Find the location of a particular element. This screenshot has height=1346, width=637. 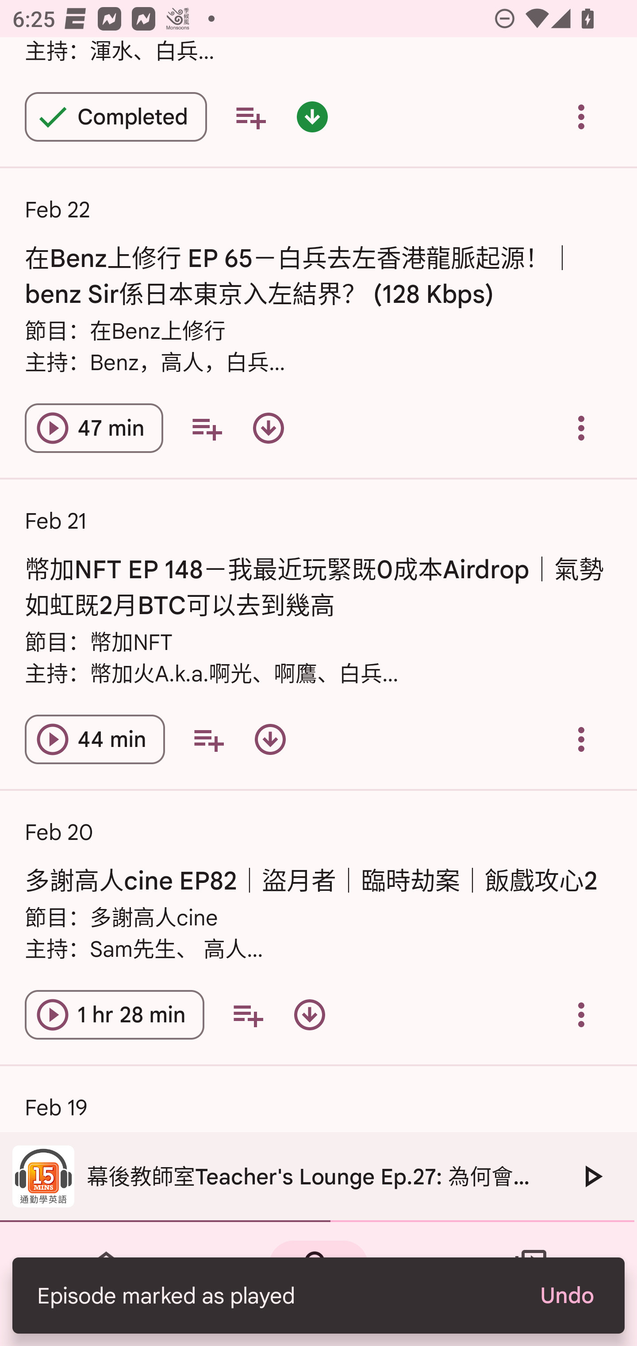

Download episode is located at coordinates (268, 428).